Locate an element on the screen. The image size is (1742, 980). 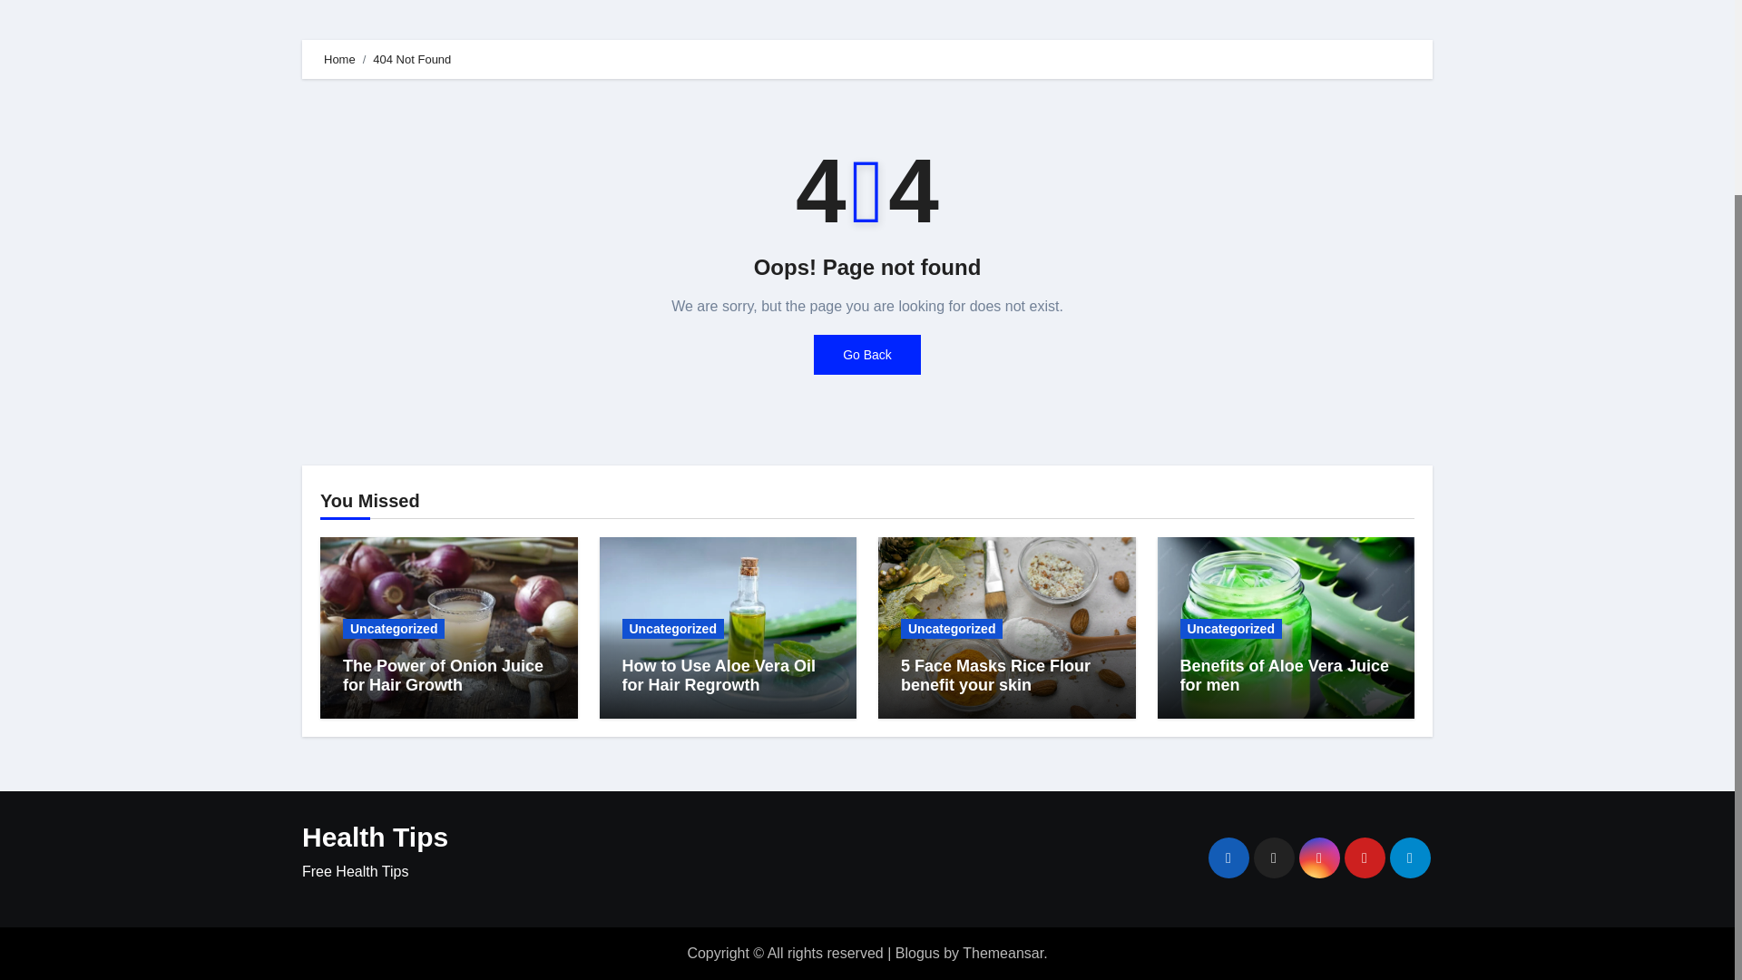
Themeansar is located at coordinates (1003, 953).